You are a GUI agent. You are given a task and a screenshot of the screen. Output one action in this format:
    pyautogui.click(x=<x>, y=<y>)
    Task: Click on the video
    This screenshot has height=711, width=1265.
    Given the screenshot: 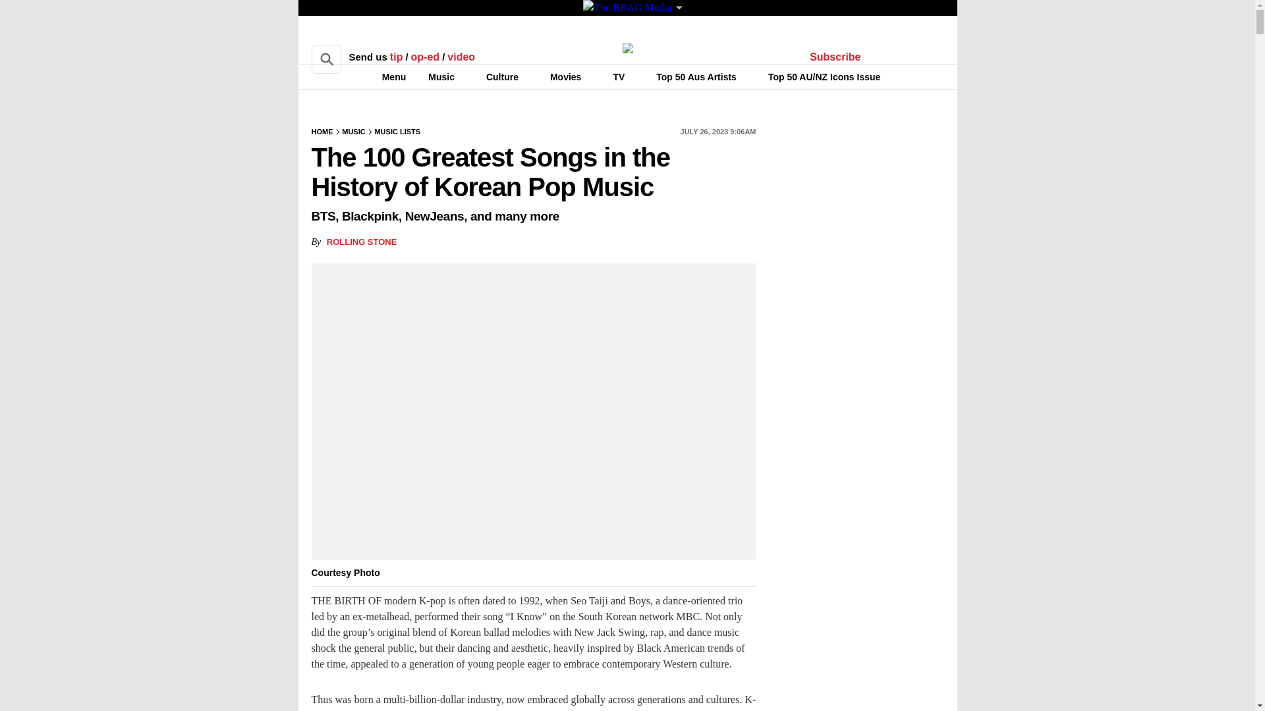 What is the action you would take?
    pyautogui.click(x=461, y=57)
    